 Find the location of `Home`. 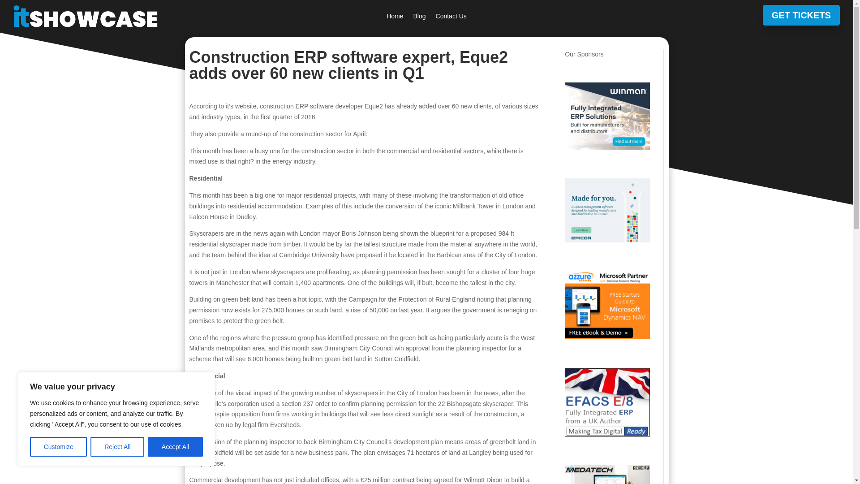

Home is located at coordinates (395, 18).